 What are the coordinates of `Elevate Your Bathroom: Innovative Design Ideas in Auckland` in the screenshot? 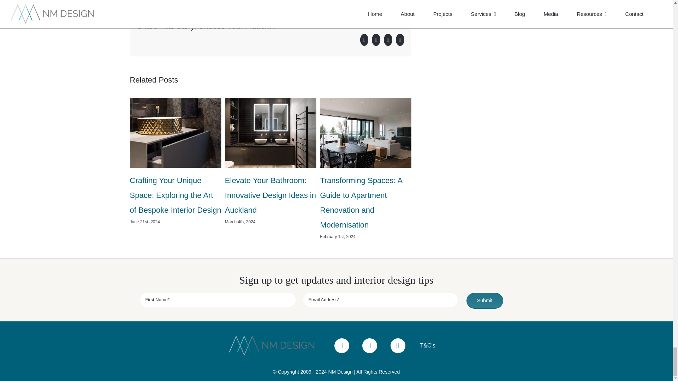 It's located at (270, 195).